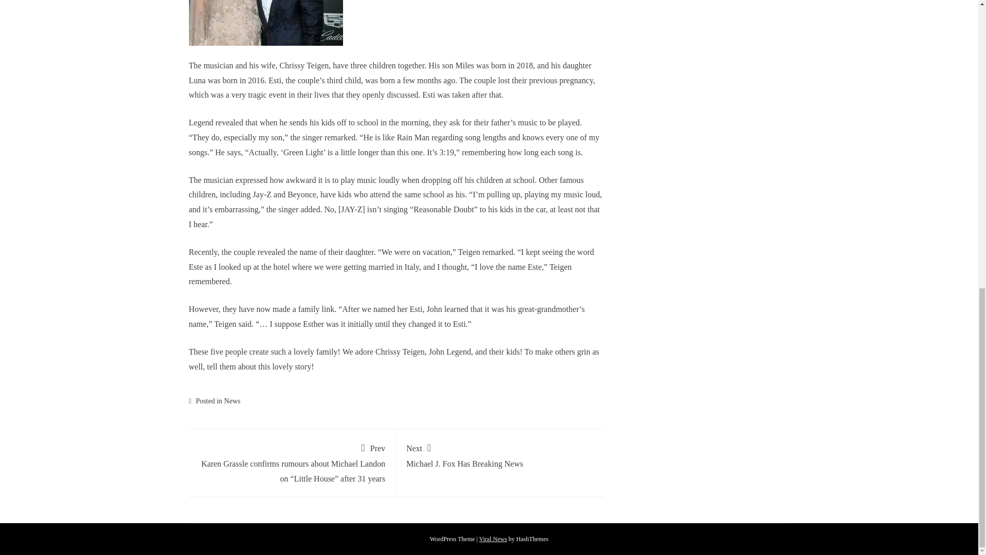 The image size is (986, 555). Describe the element at coordinates (232, 401) in the screenshot. I see `News` at that location.